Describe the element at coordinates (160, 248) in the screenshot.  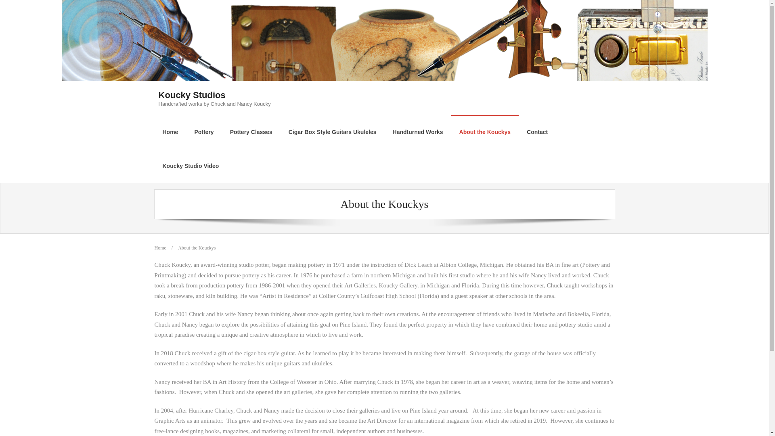
I see `Home` at that location.